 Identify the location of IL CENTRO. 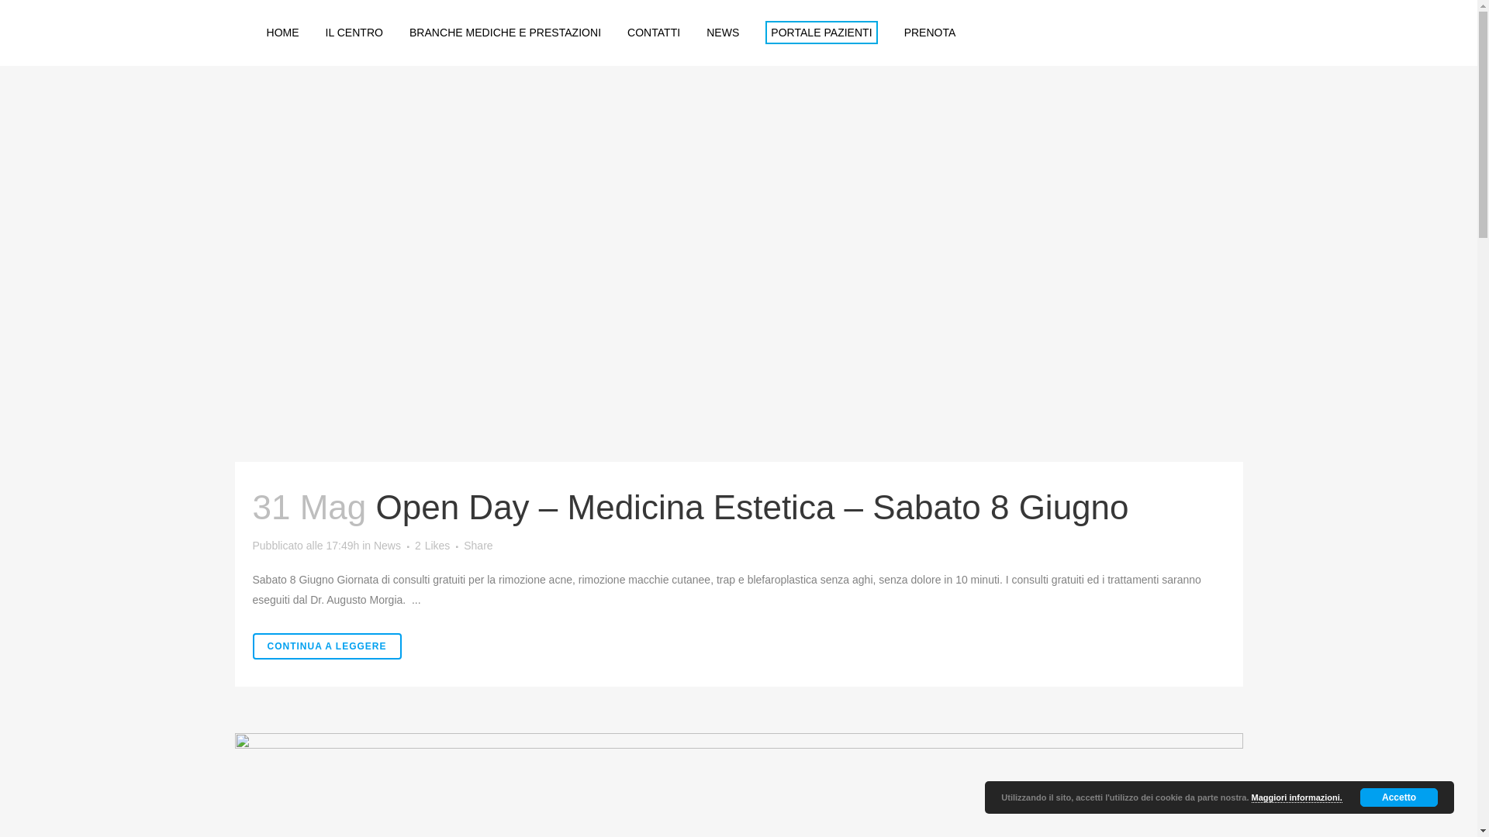
(354, 33).